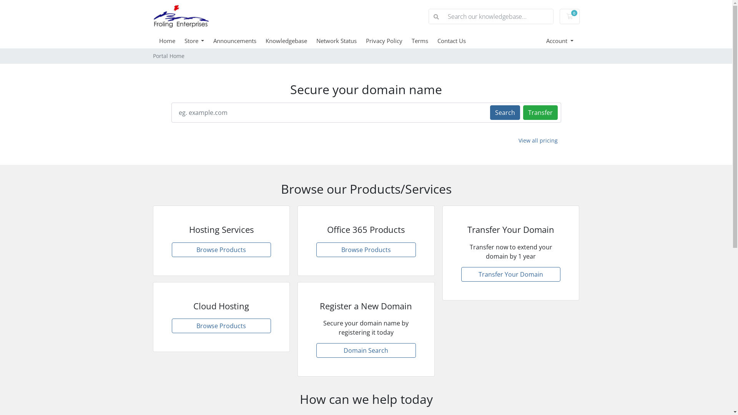  What do you see at coordinates (456, 41) in the screenshot?
I see `Contact Us` at bounding box center [456, 41].